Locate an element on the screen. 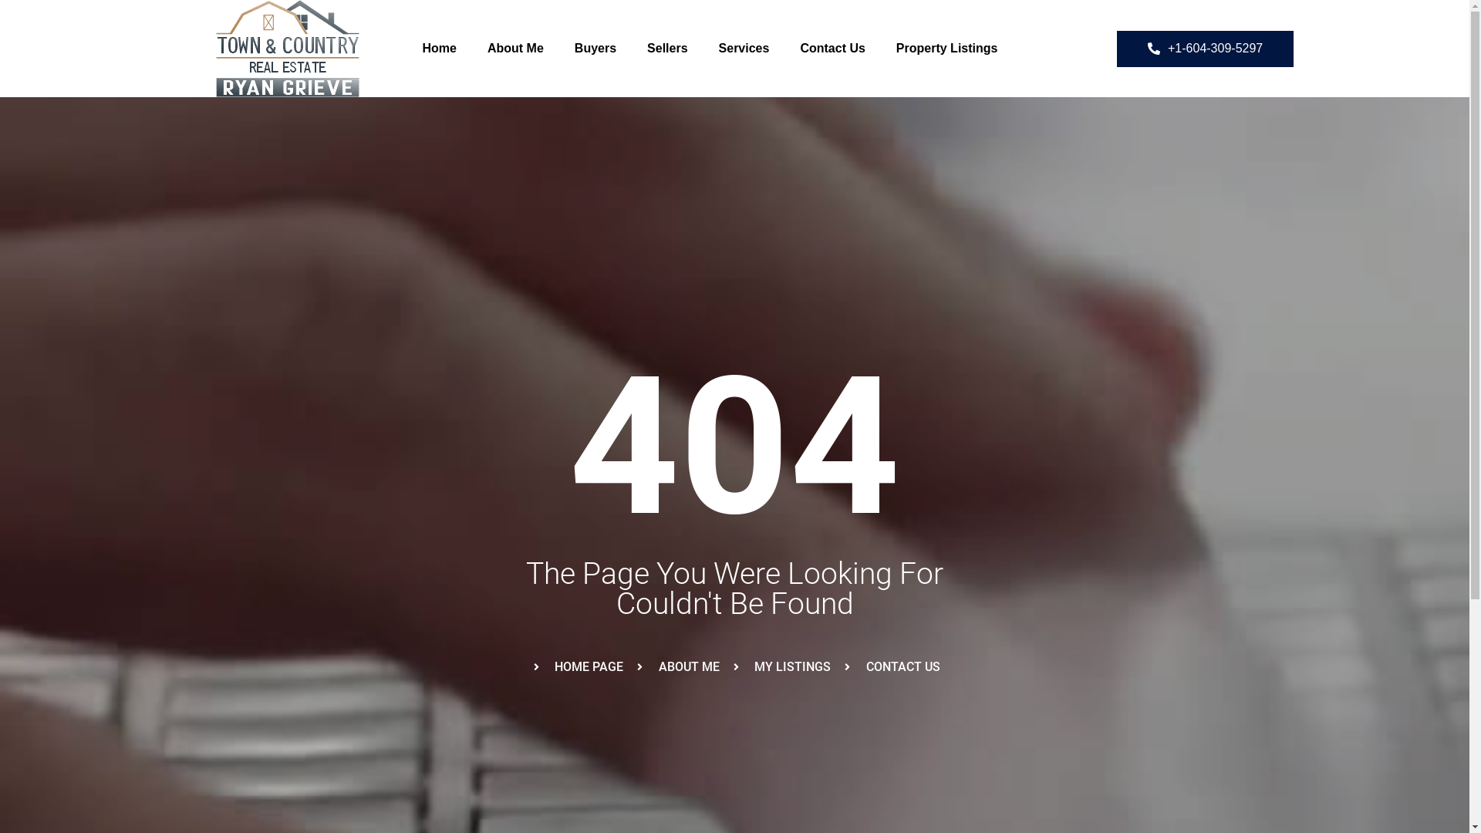 The image size is (1481, 833). HOME PAGE is located at coordinates (576, 666).